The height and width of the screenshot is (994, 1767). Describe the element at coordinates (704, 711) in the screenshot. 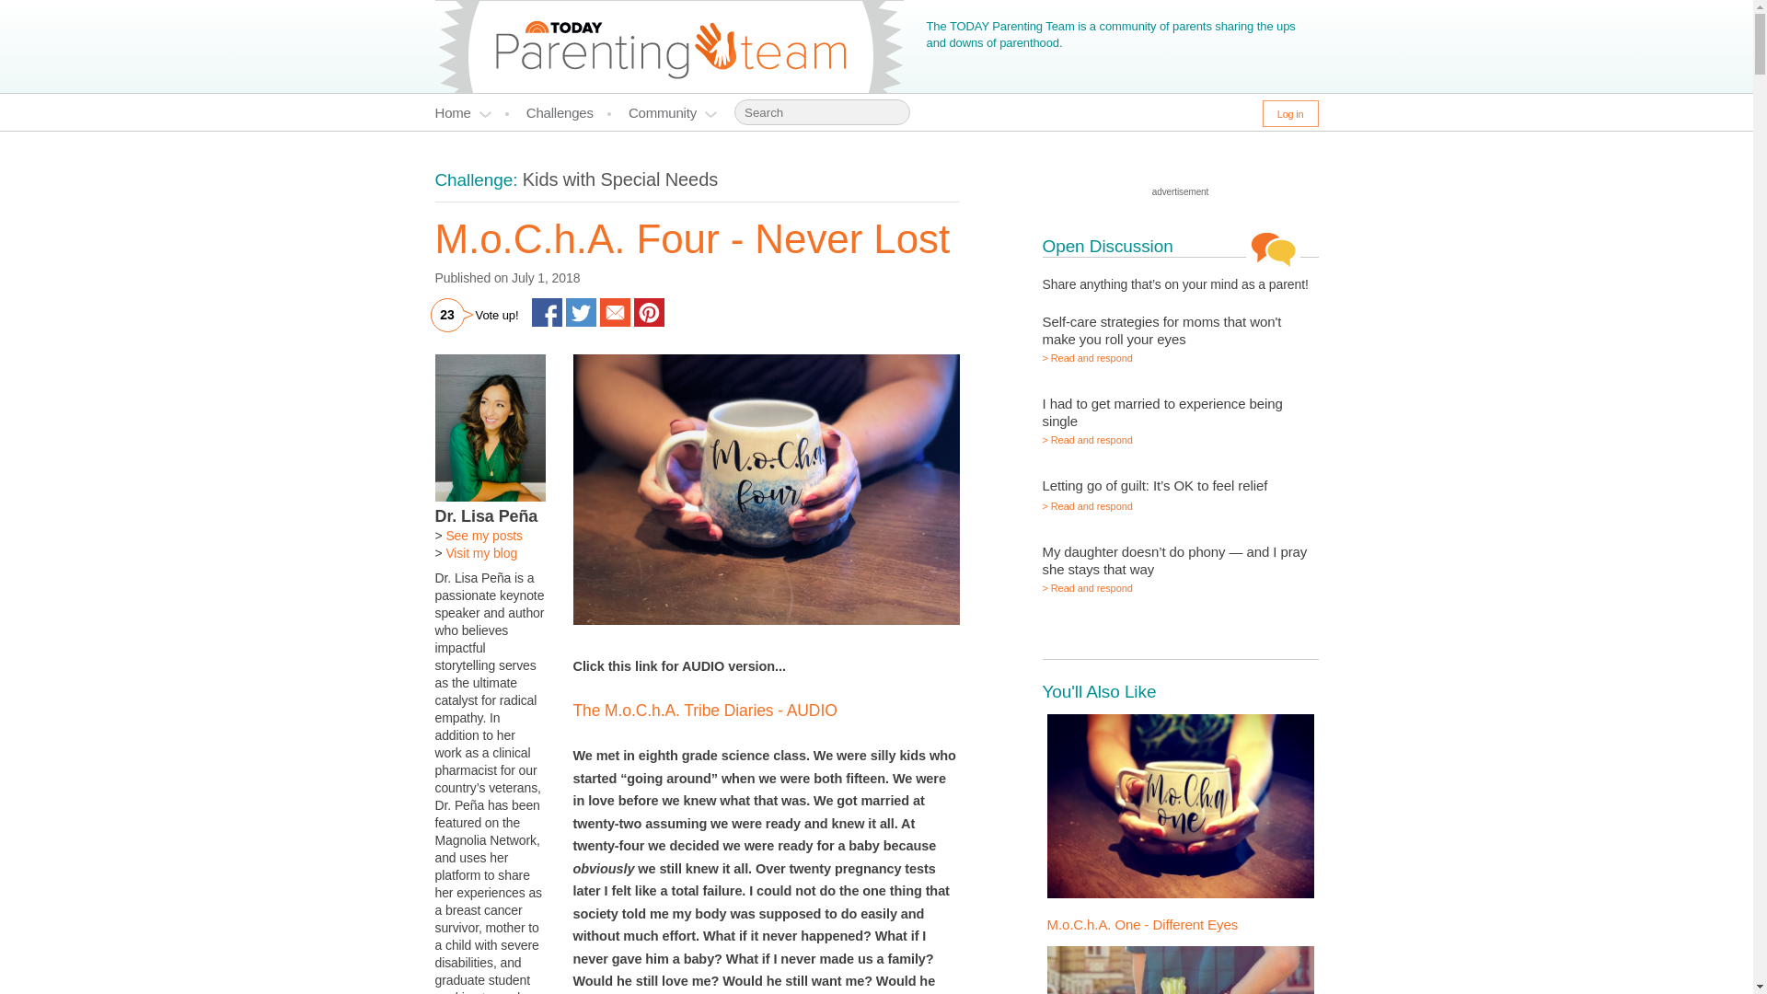

I see `The M.o.C.h.A. Tribe Diaries - AUDIO` at that location.